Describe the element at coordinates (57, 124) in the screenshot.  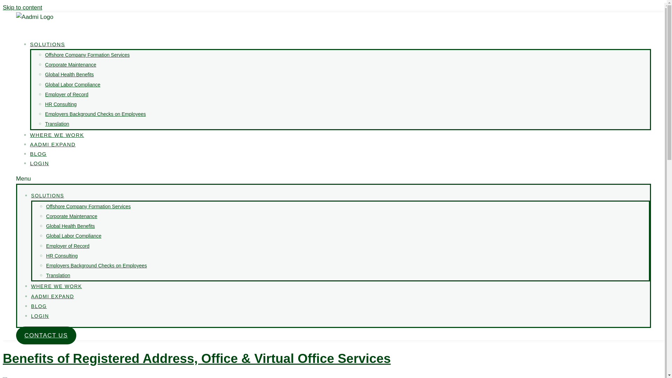
I see `Translation` at that location.